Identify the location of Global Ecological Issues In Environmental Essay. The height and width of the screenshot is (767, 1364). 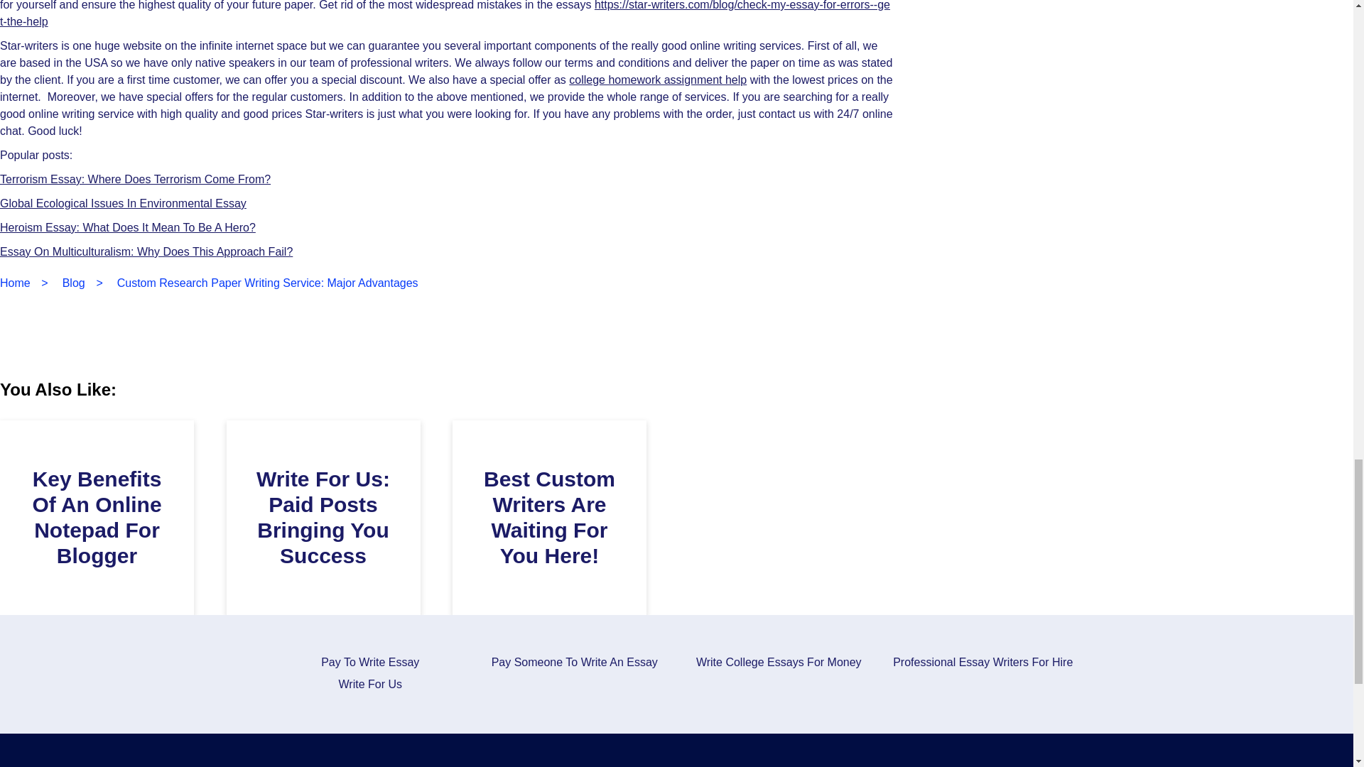
(124, 203).